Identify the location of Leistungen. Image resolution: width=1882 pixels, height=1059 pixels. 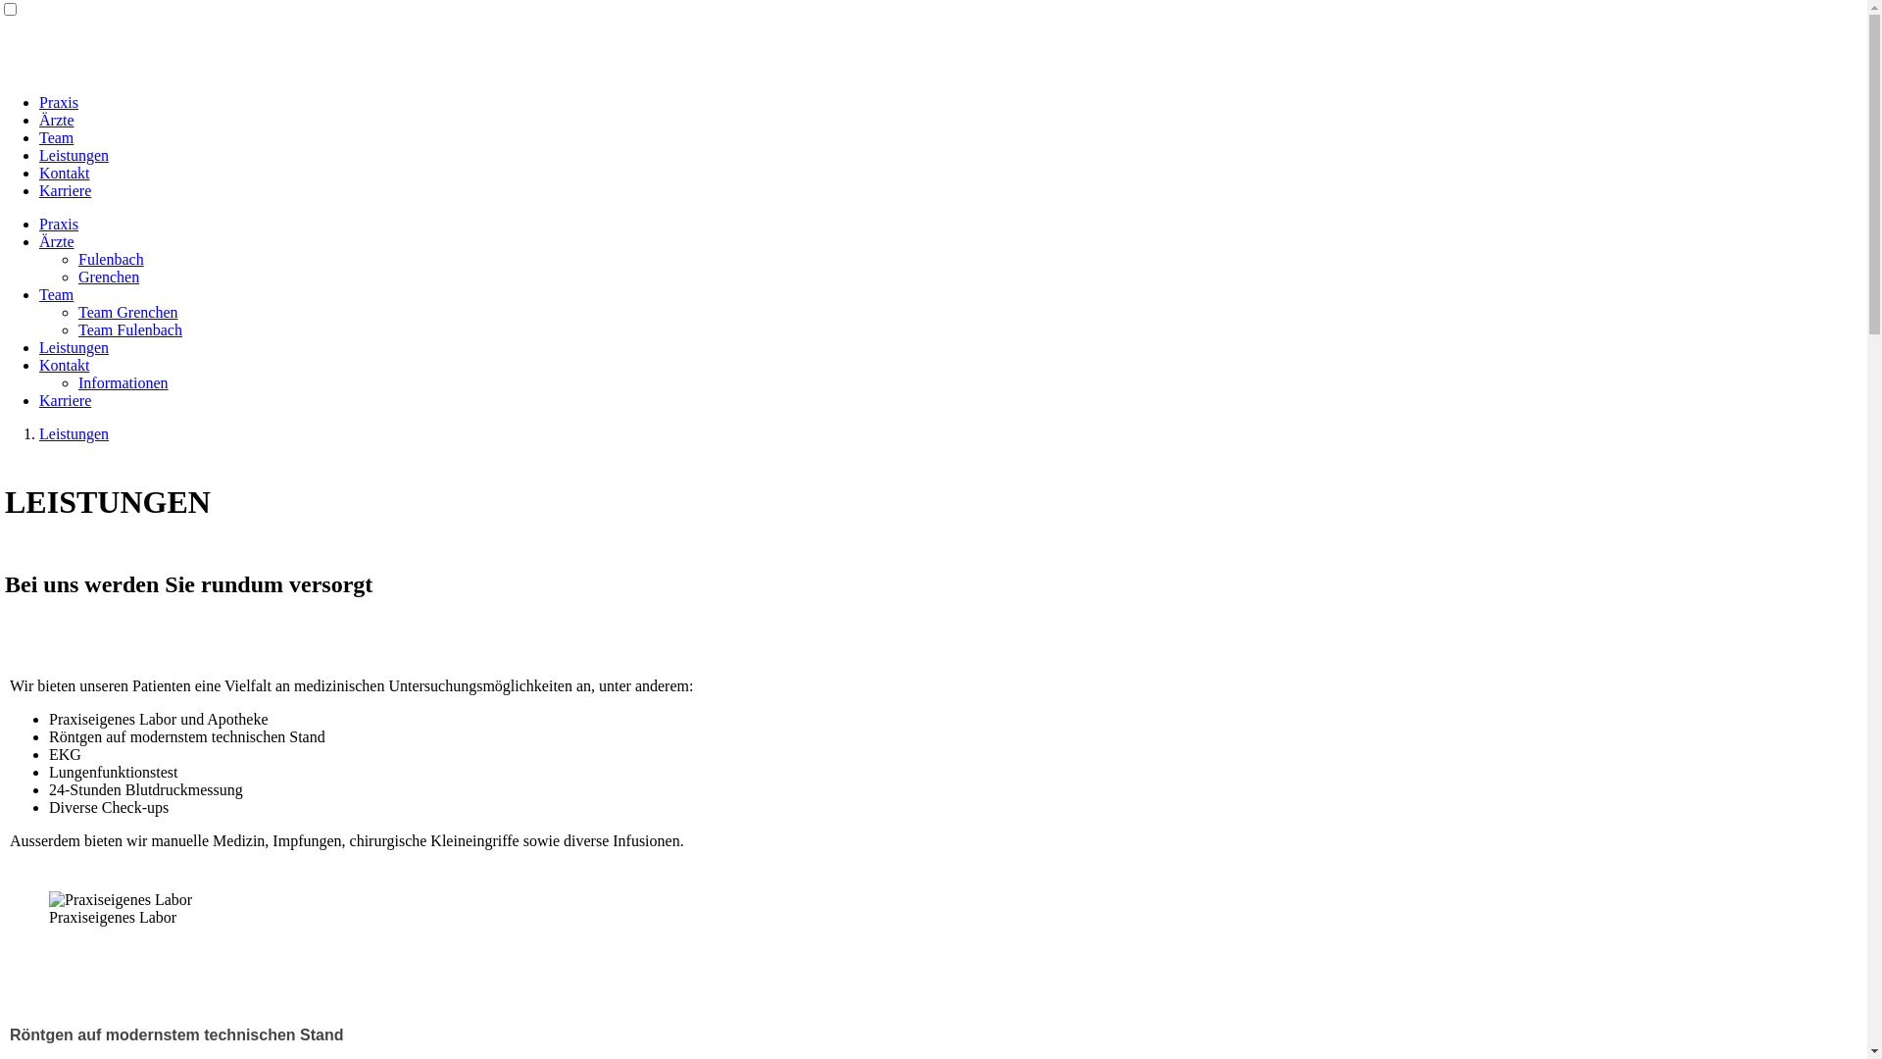
(74, 347).